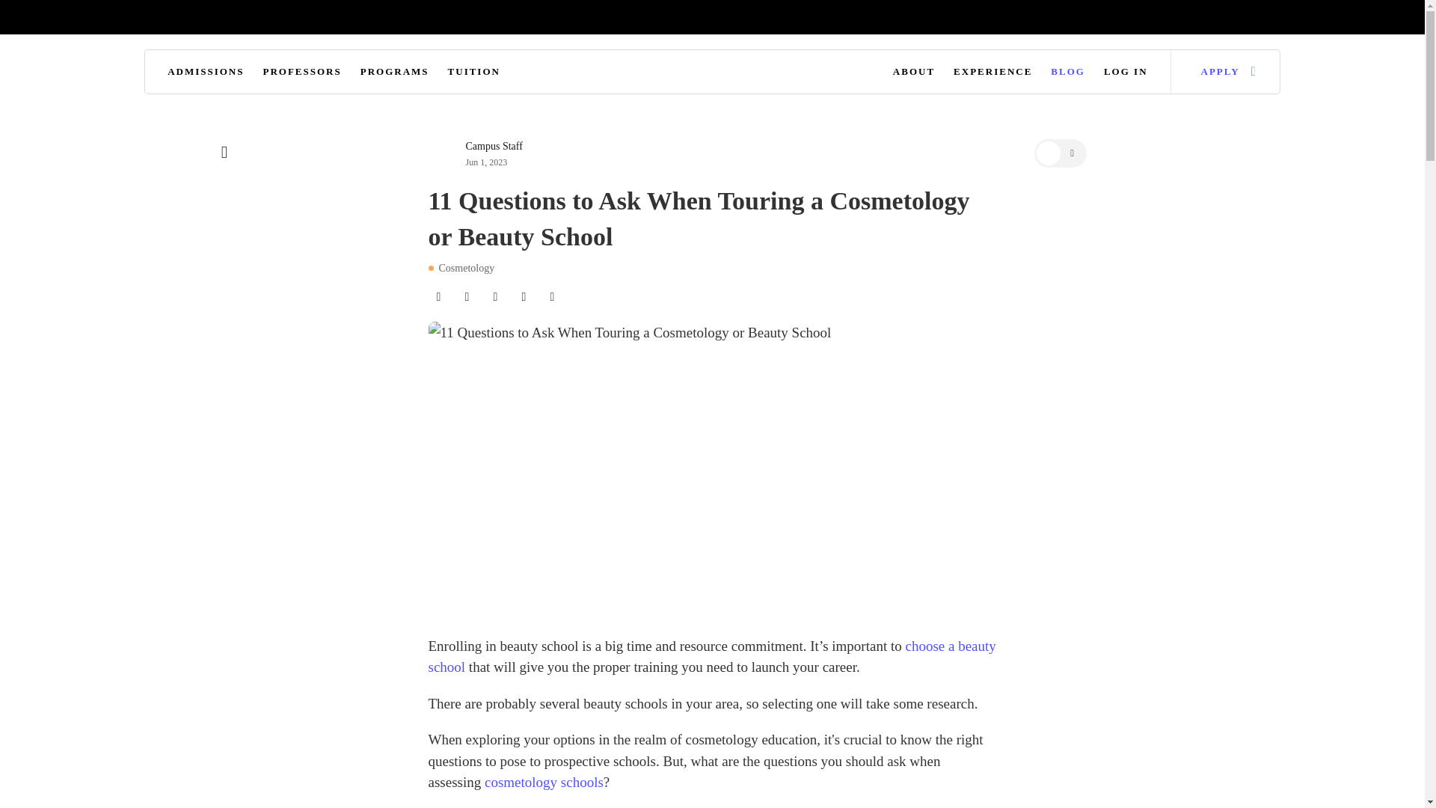 Image resolution: width=1436 pixels, height=808 pixels. I want to click on ADMISSIONS, so click(206, 72).